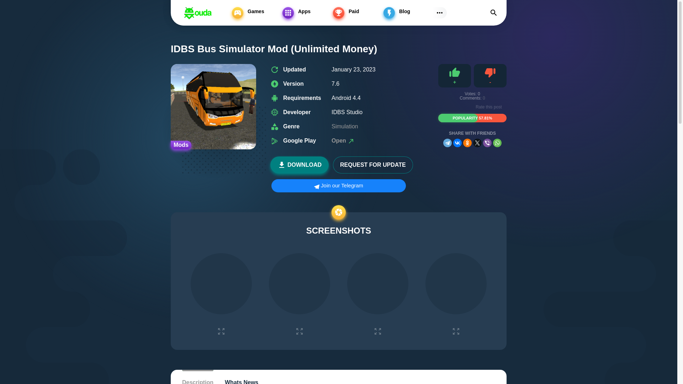 Image resolution: width=683 pixels, height=384 pixels. I want to click on Xouda, so click(198, 13).